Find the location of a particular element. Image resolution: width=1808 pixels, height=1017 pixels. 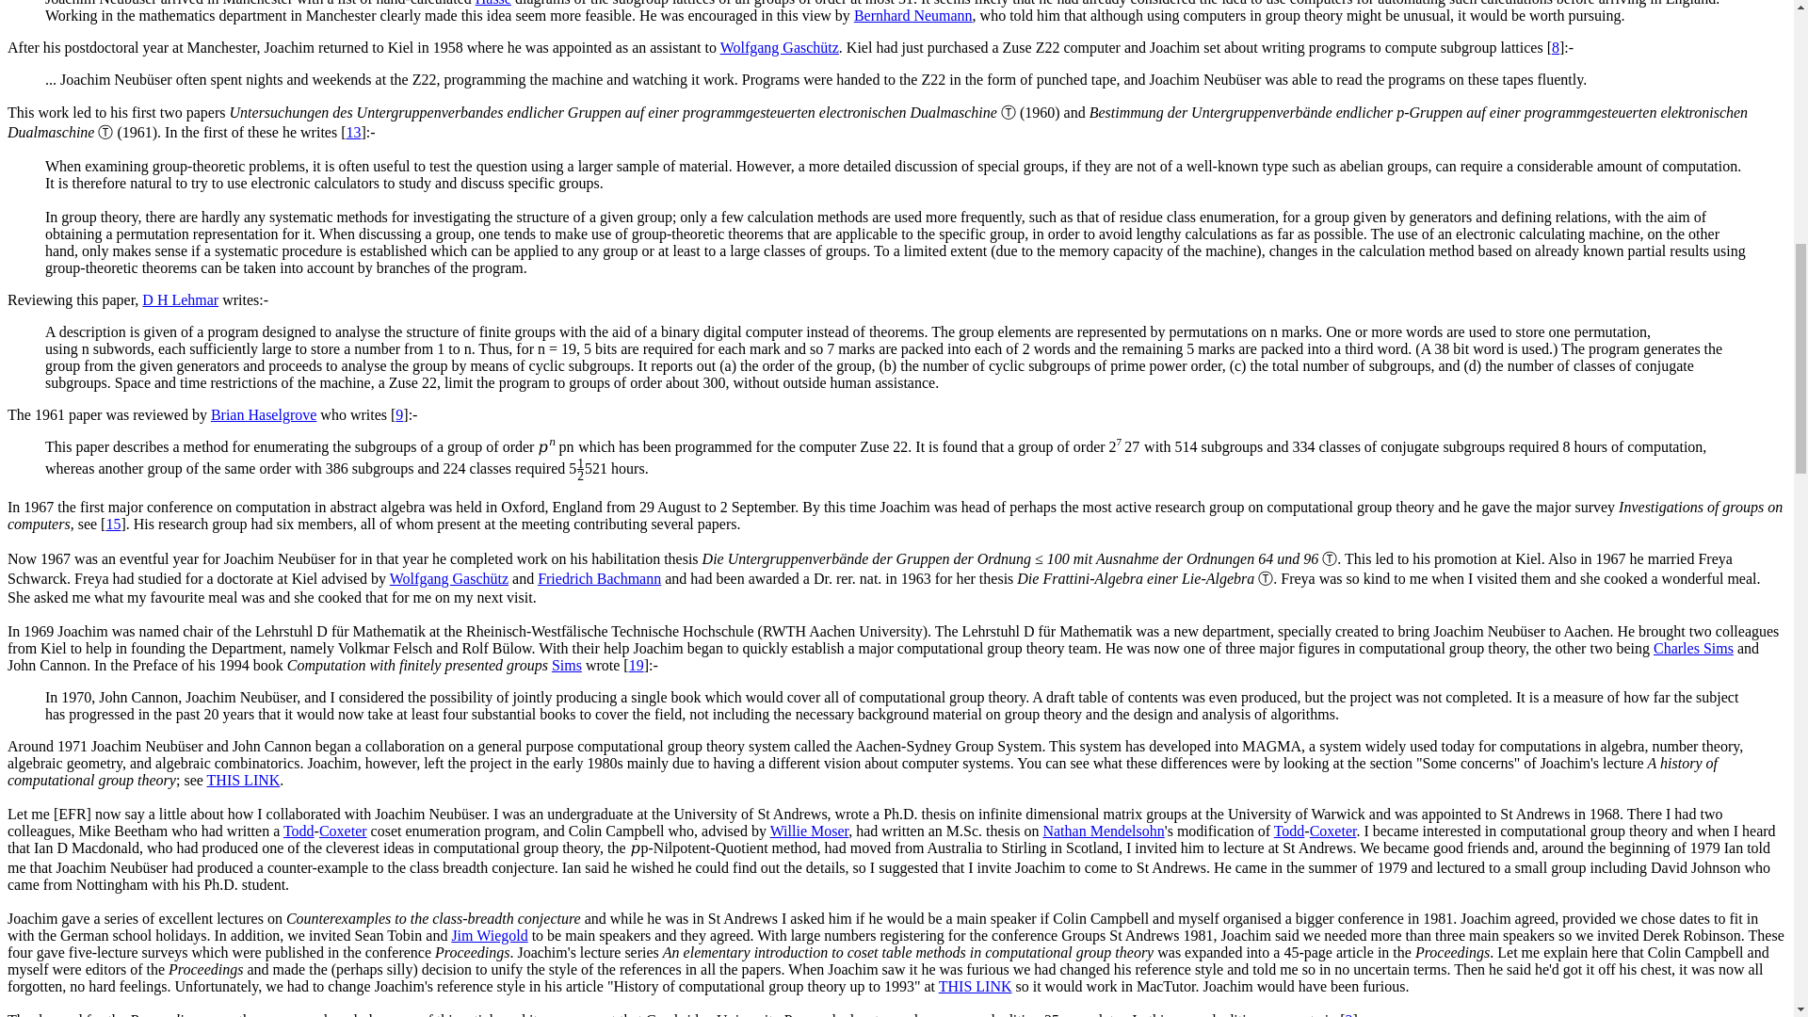

Friedrich Bachmann is located at coordinates (599, 578).